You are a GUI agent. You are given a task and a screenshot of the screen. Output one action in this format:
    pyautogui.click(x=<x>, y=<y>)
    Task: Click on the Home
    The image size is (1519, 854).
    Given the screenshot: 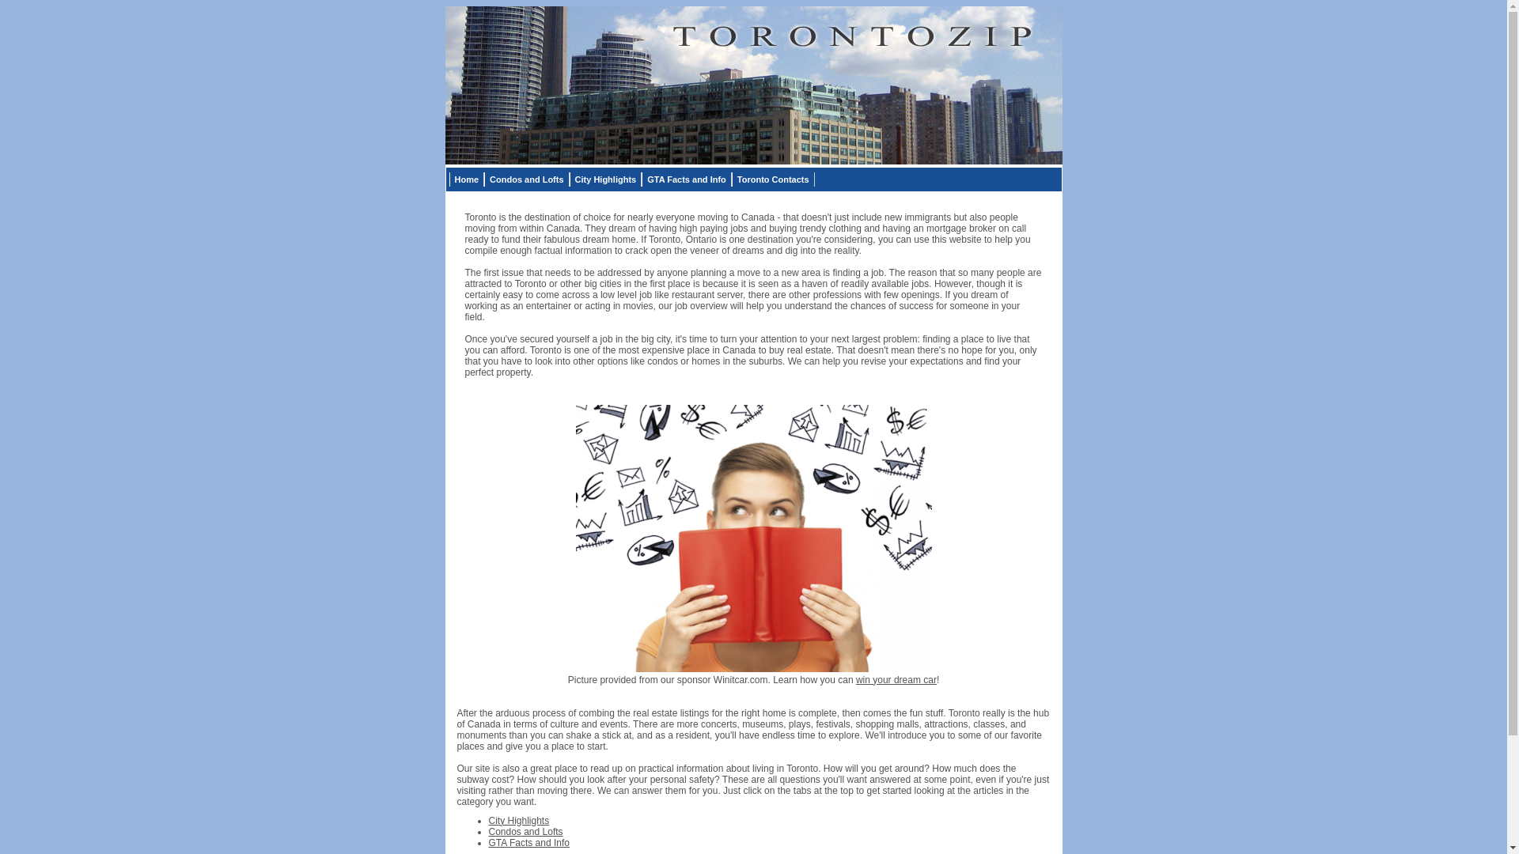 What is the action you would take?
    pyautogui.click(x=467, y=179)
    